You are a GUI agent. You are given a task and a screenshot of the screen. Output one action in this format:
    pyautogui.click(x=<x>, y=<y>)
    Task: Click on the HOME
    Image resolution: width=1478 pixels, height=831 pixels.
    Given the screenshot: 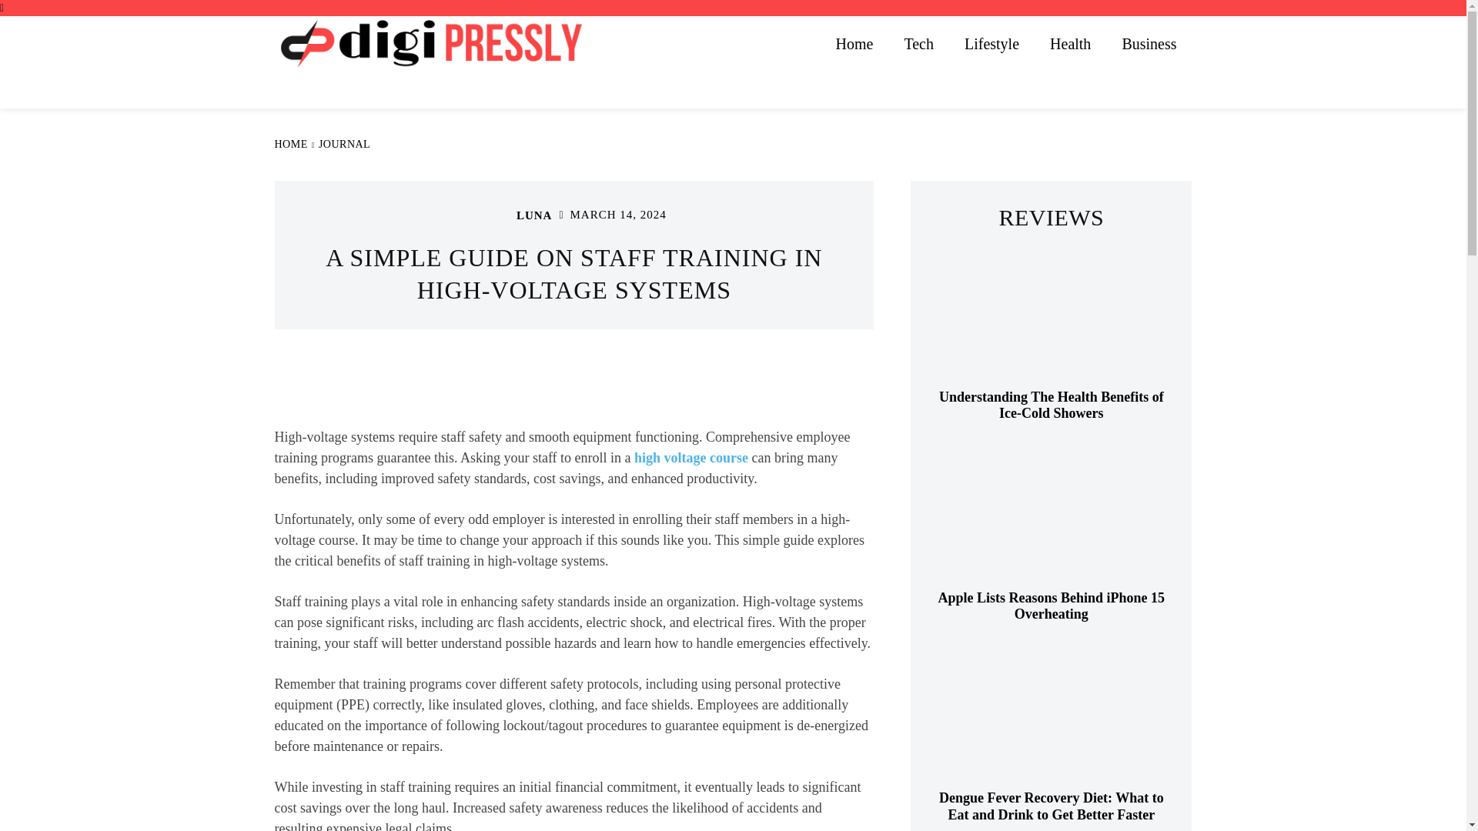 What is the action you would take?
    pyautogui.click(x=290, y=145)
    